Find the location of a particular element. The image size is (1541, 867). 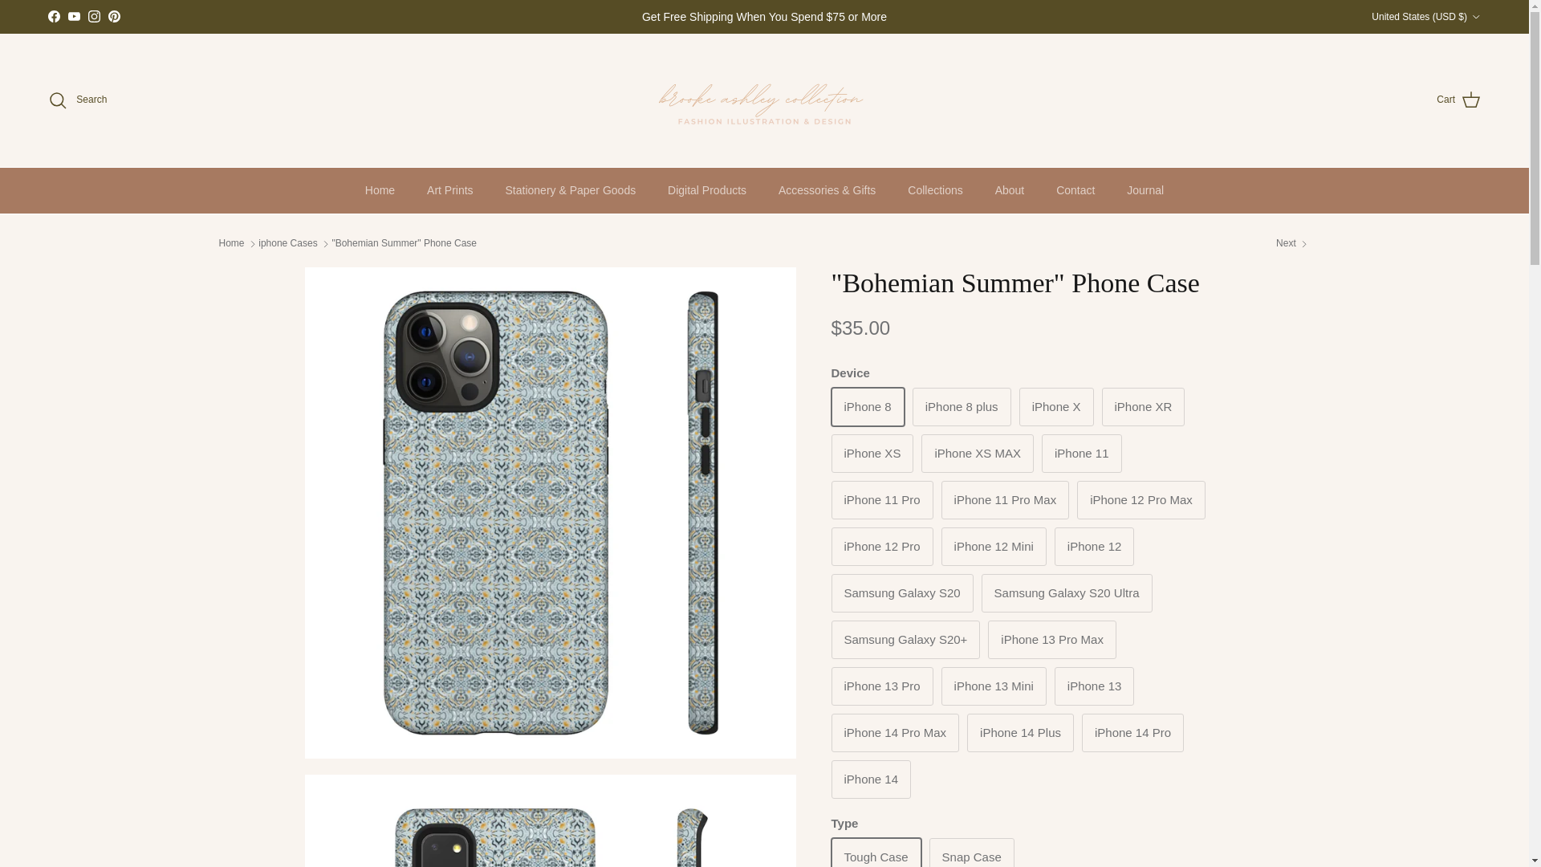

Home is located at coordinates (380, 190).